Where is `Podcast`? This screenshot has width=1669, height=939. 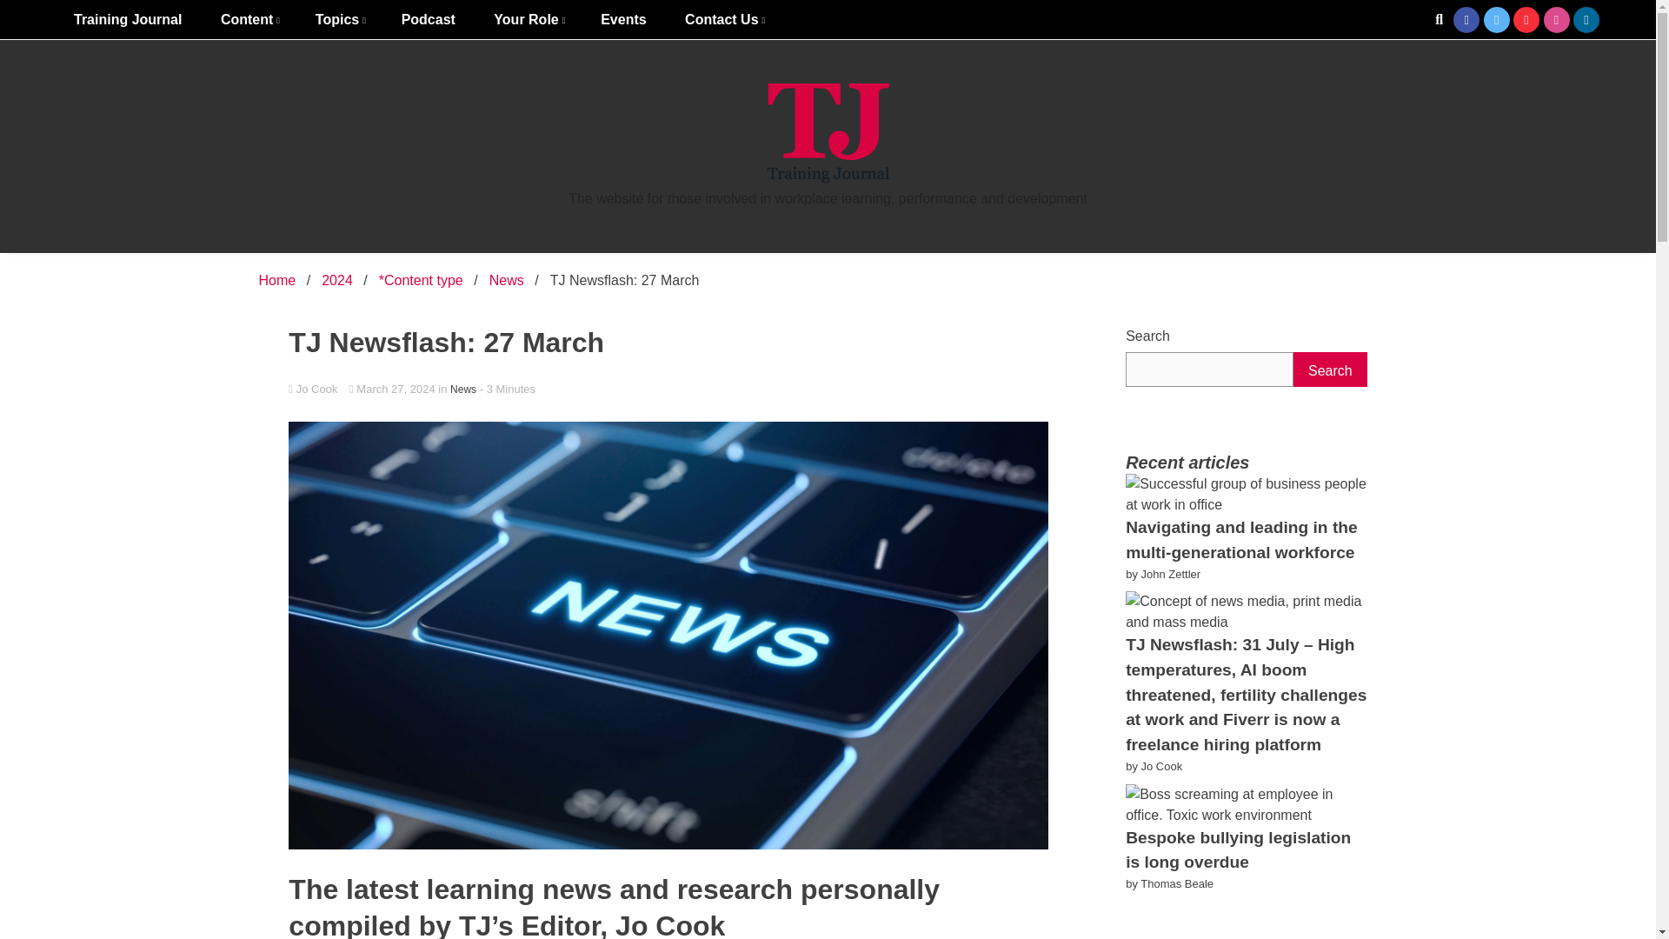
Podcast is located at coordinates (428, 19).